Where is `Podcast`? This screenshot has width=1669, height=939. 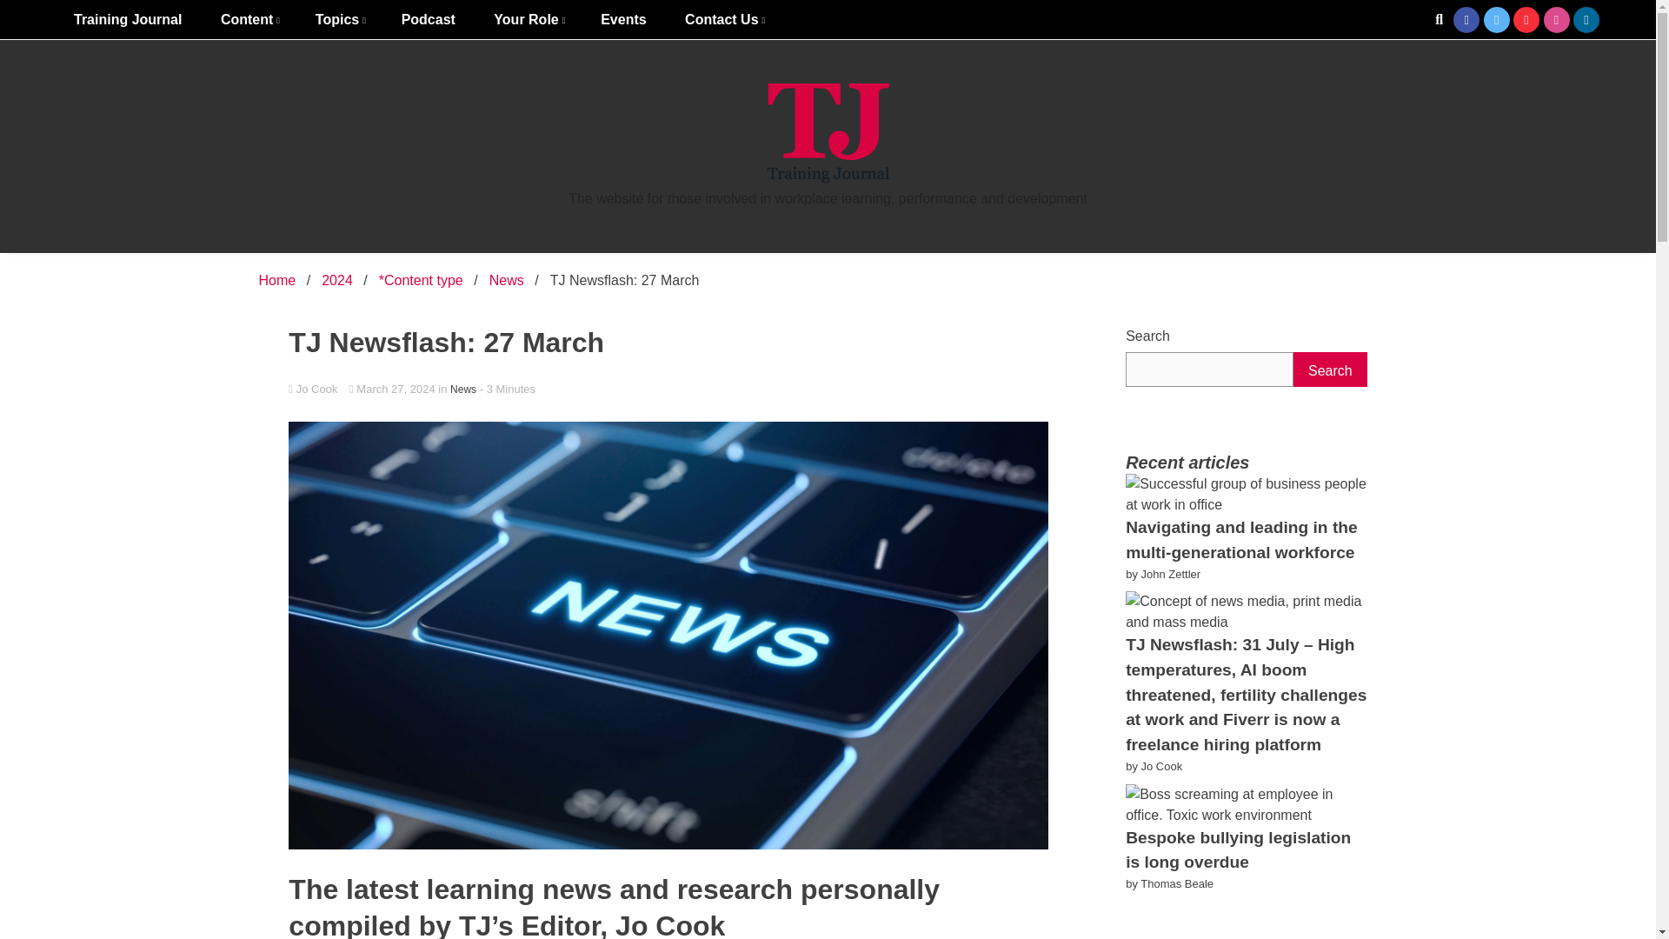
Podcast is located at coordinates (428, 19).